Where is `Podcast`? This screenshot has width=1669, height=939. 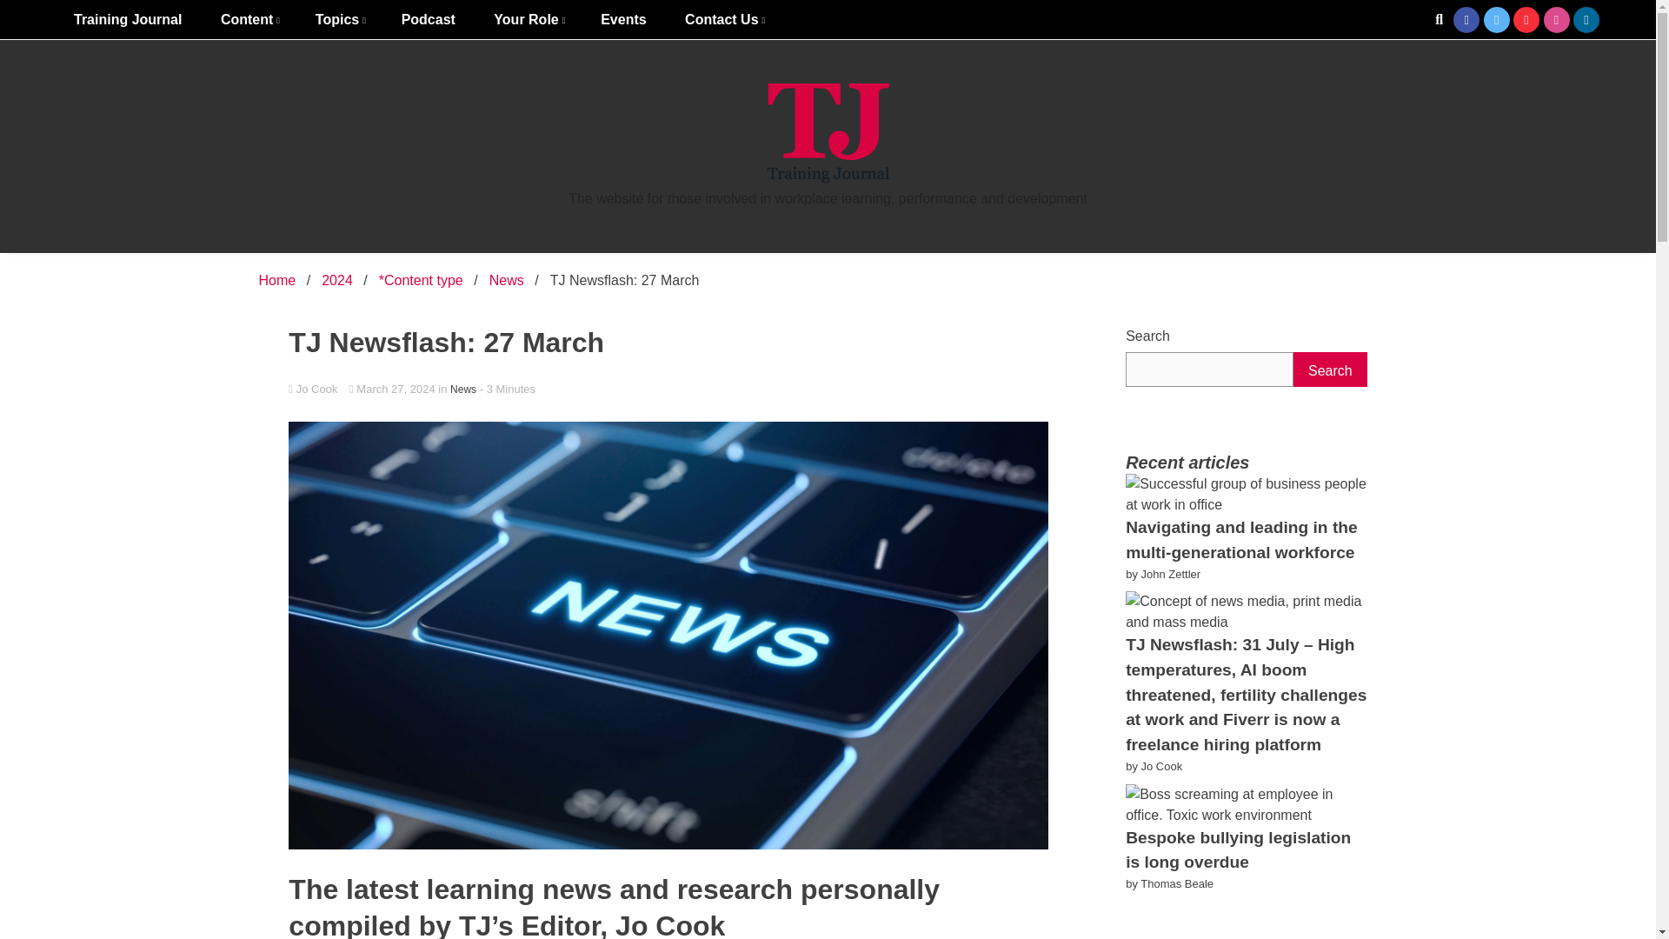
Podcast is located at coordinates (428, 19).